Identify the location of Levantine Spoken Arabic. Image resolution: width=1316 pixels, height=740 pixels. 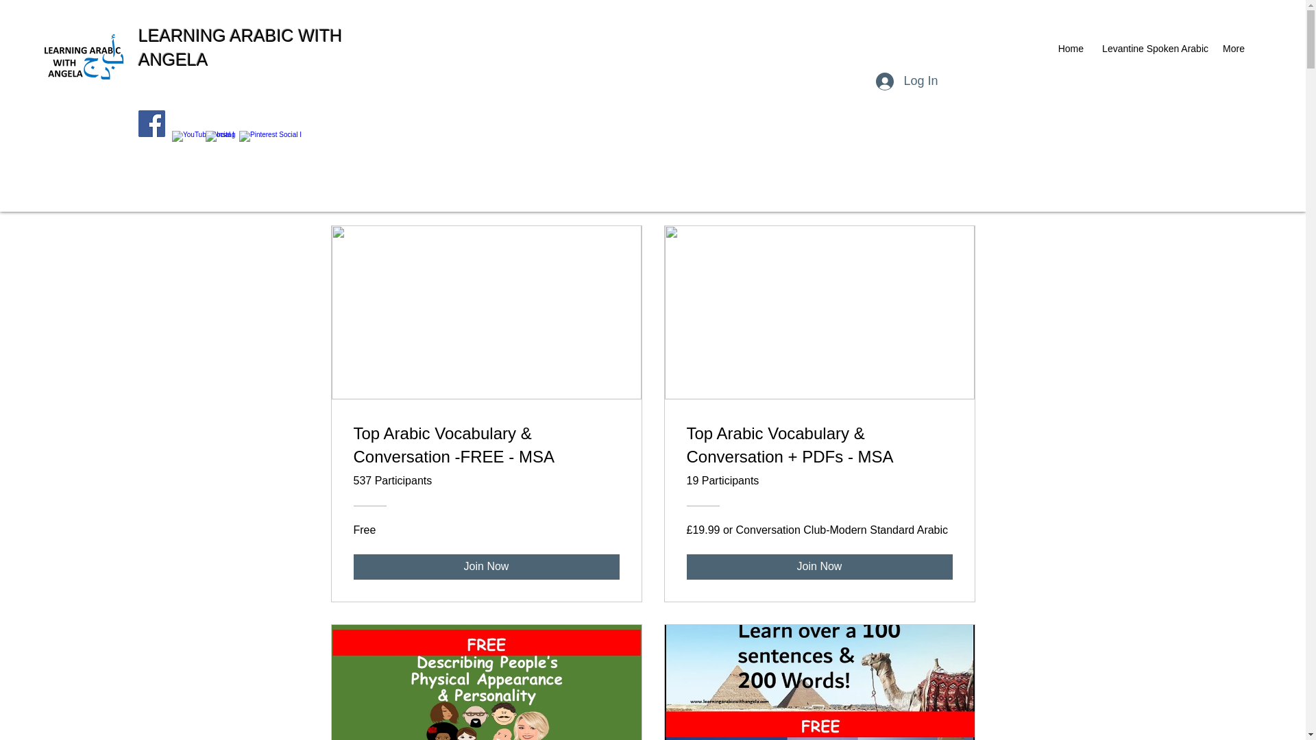
(1153, 49).